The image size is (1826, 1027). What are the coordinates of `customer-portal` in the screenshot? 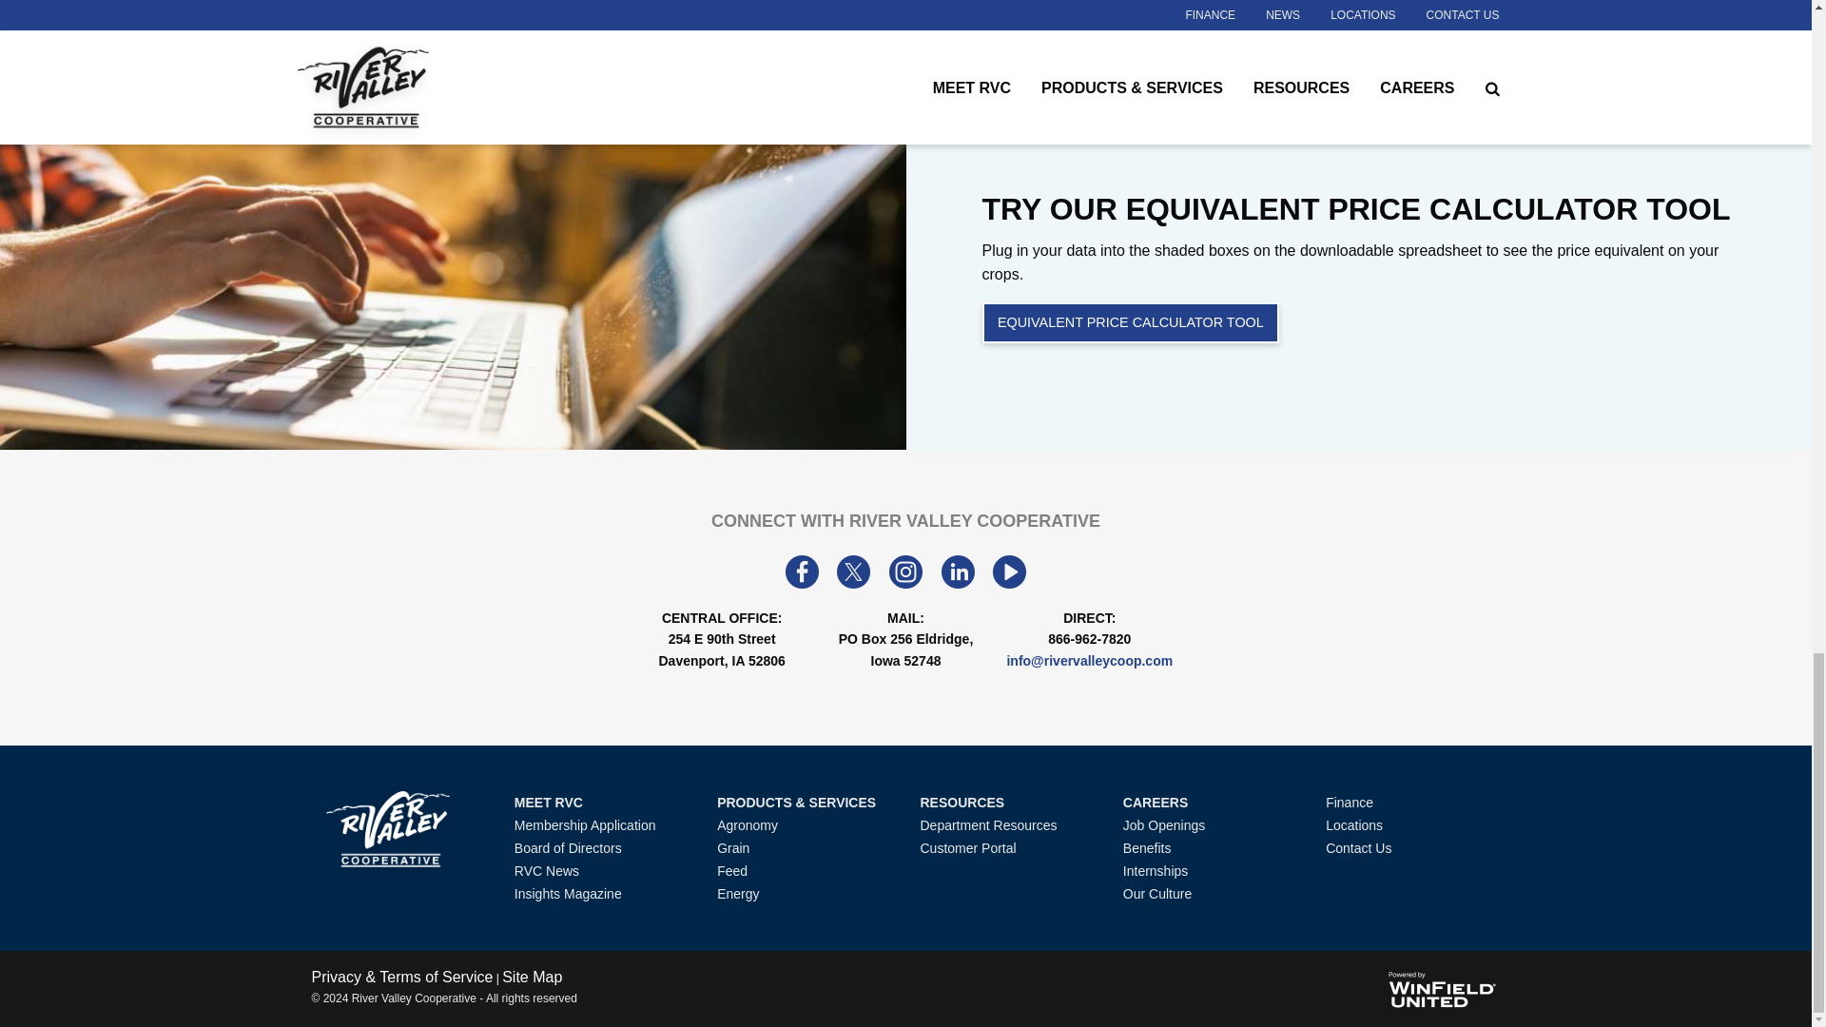 It's located at (967, 848).